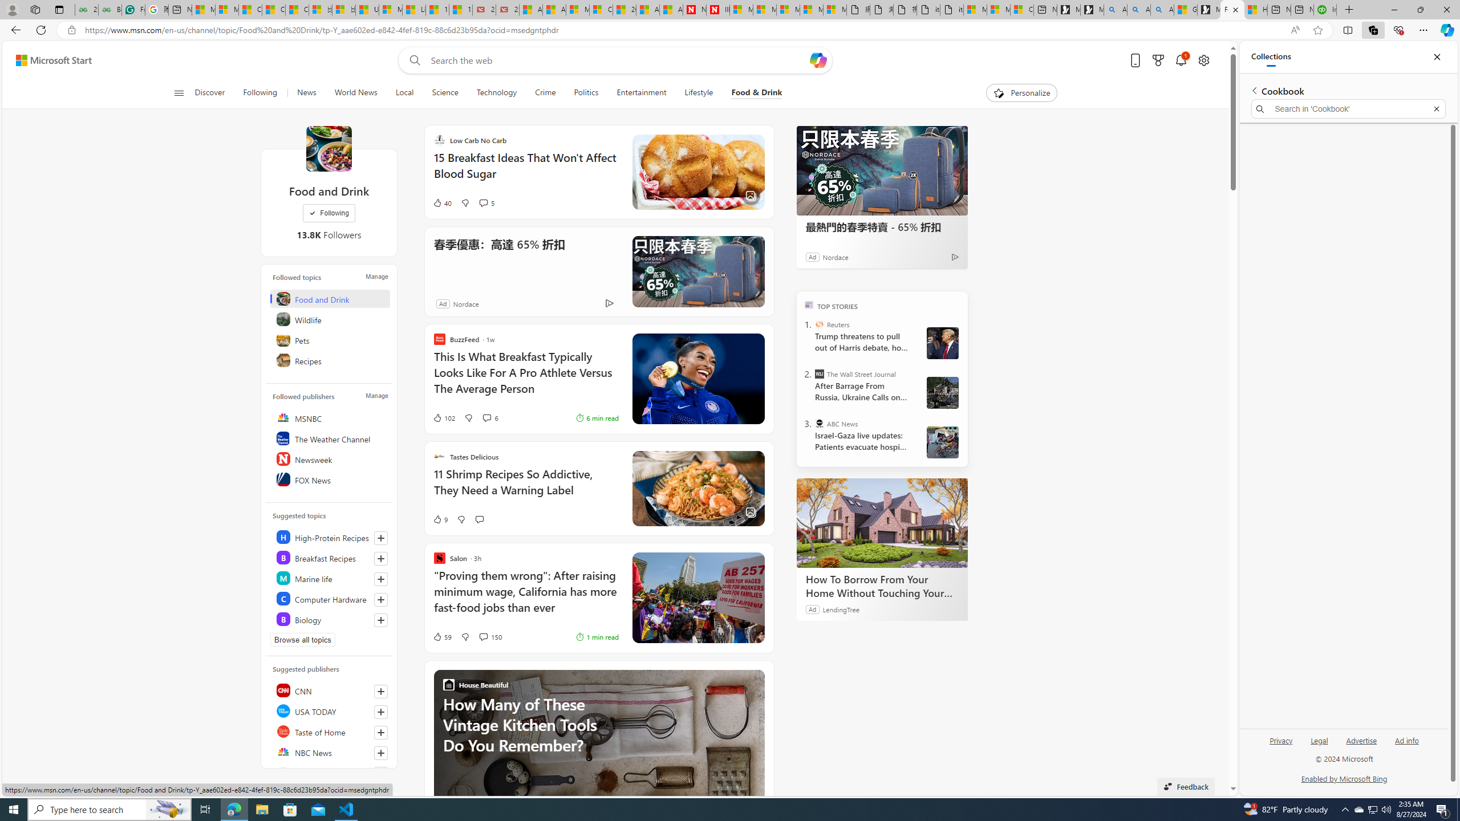 This screenshot has width=1460, height=821. I want to click on 20 Ways to Boost Your Protein Intake at Every Meal, so click(624, 10).